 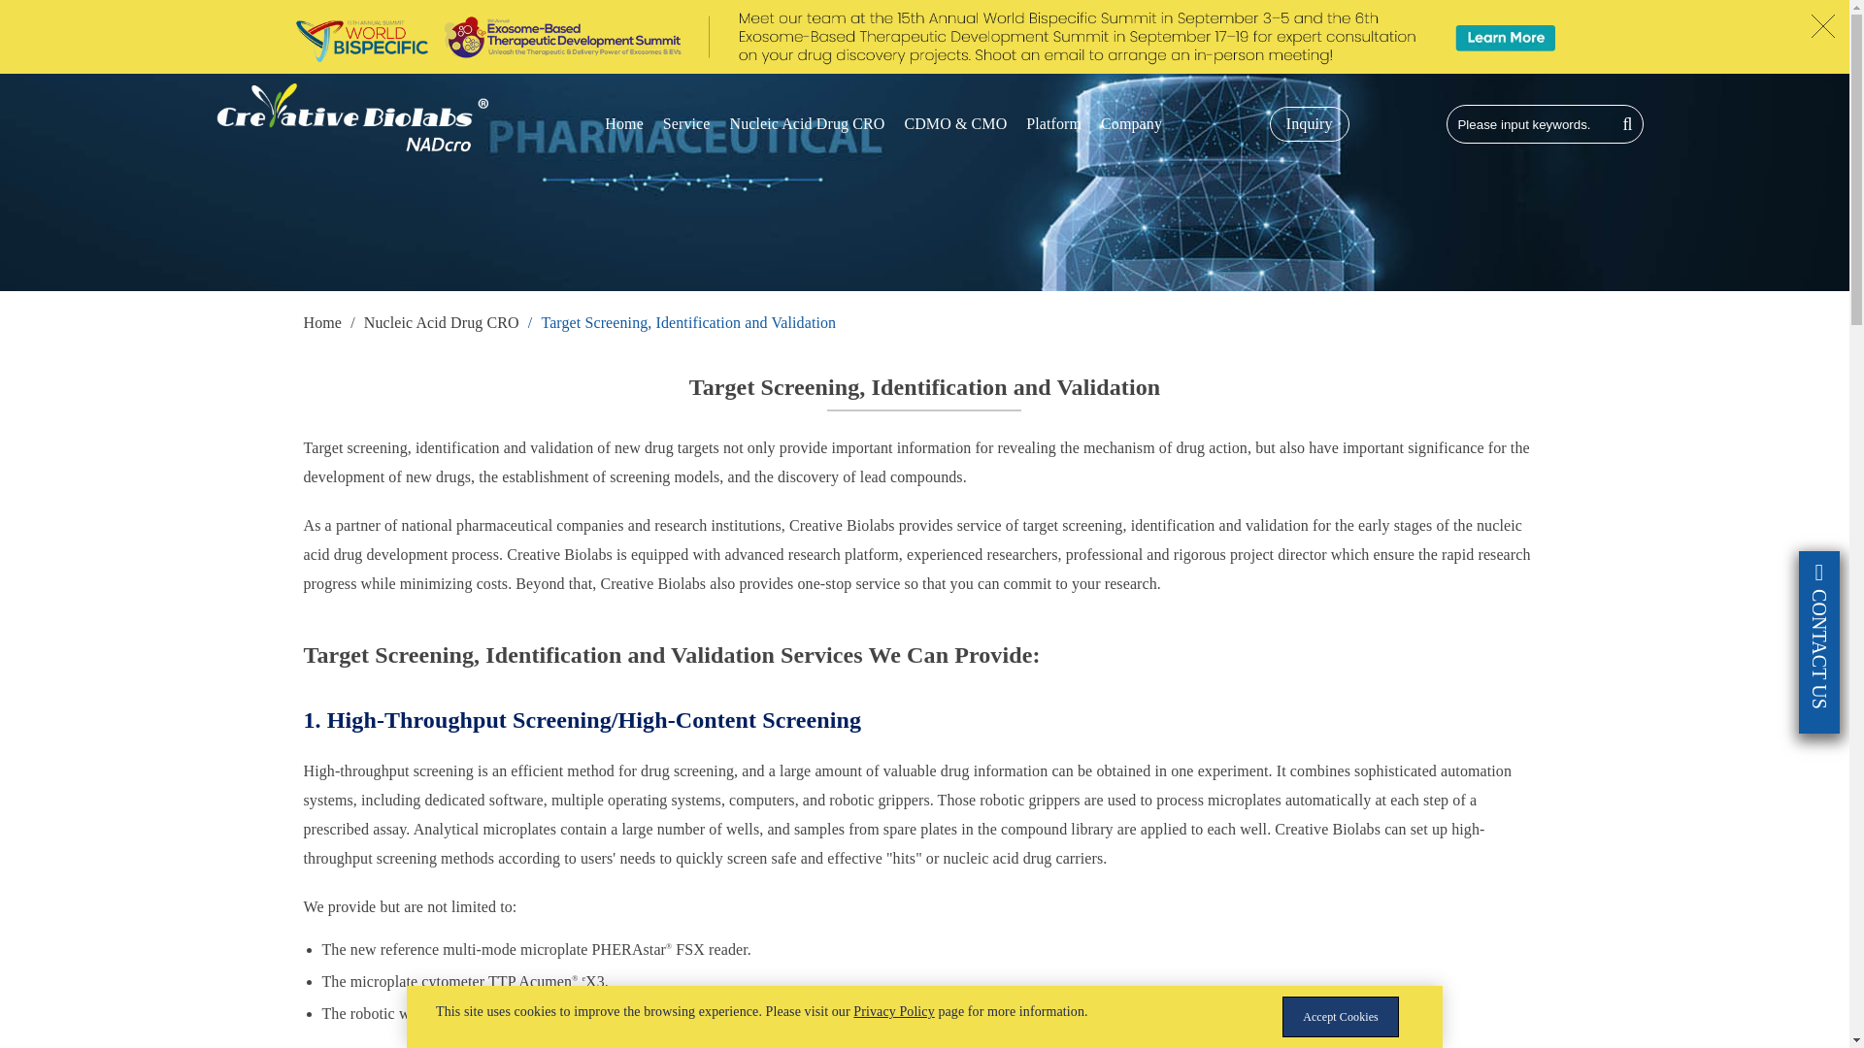 I want to click on Inquiry, so click(x=1309, y=124).